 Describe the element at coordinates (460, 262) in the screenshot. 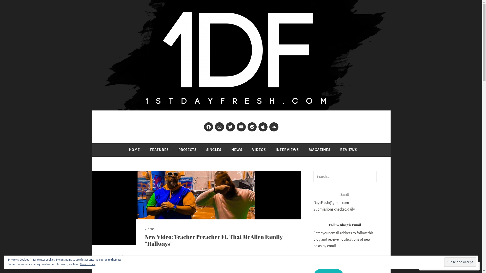

I see `Close and accept` at that location.